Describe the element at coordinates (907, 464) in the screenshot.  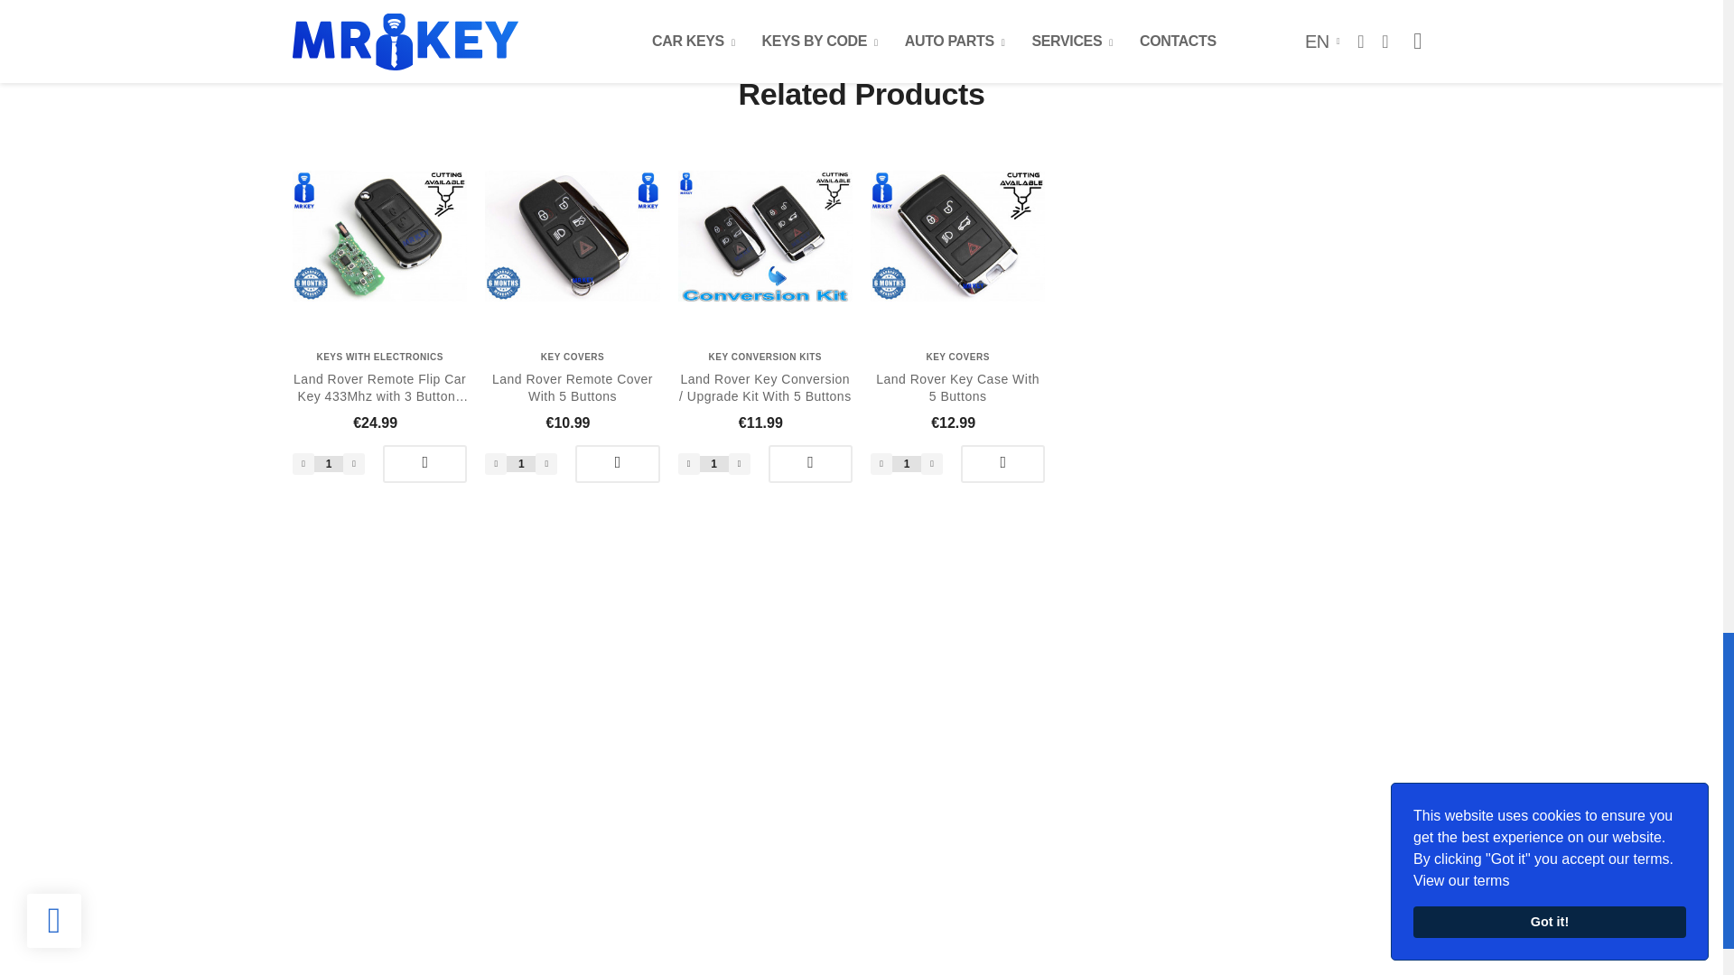
I see `1` at that location.